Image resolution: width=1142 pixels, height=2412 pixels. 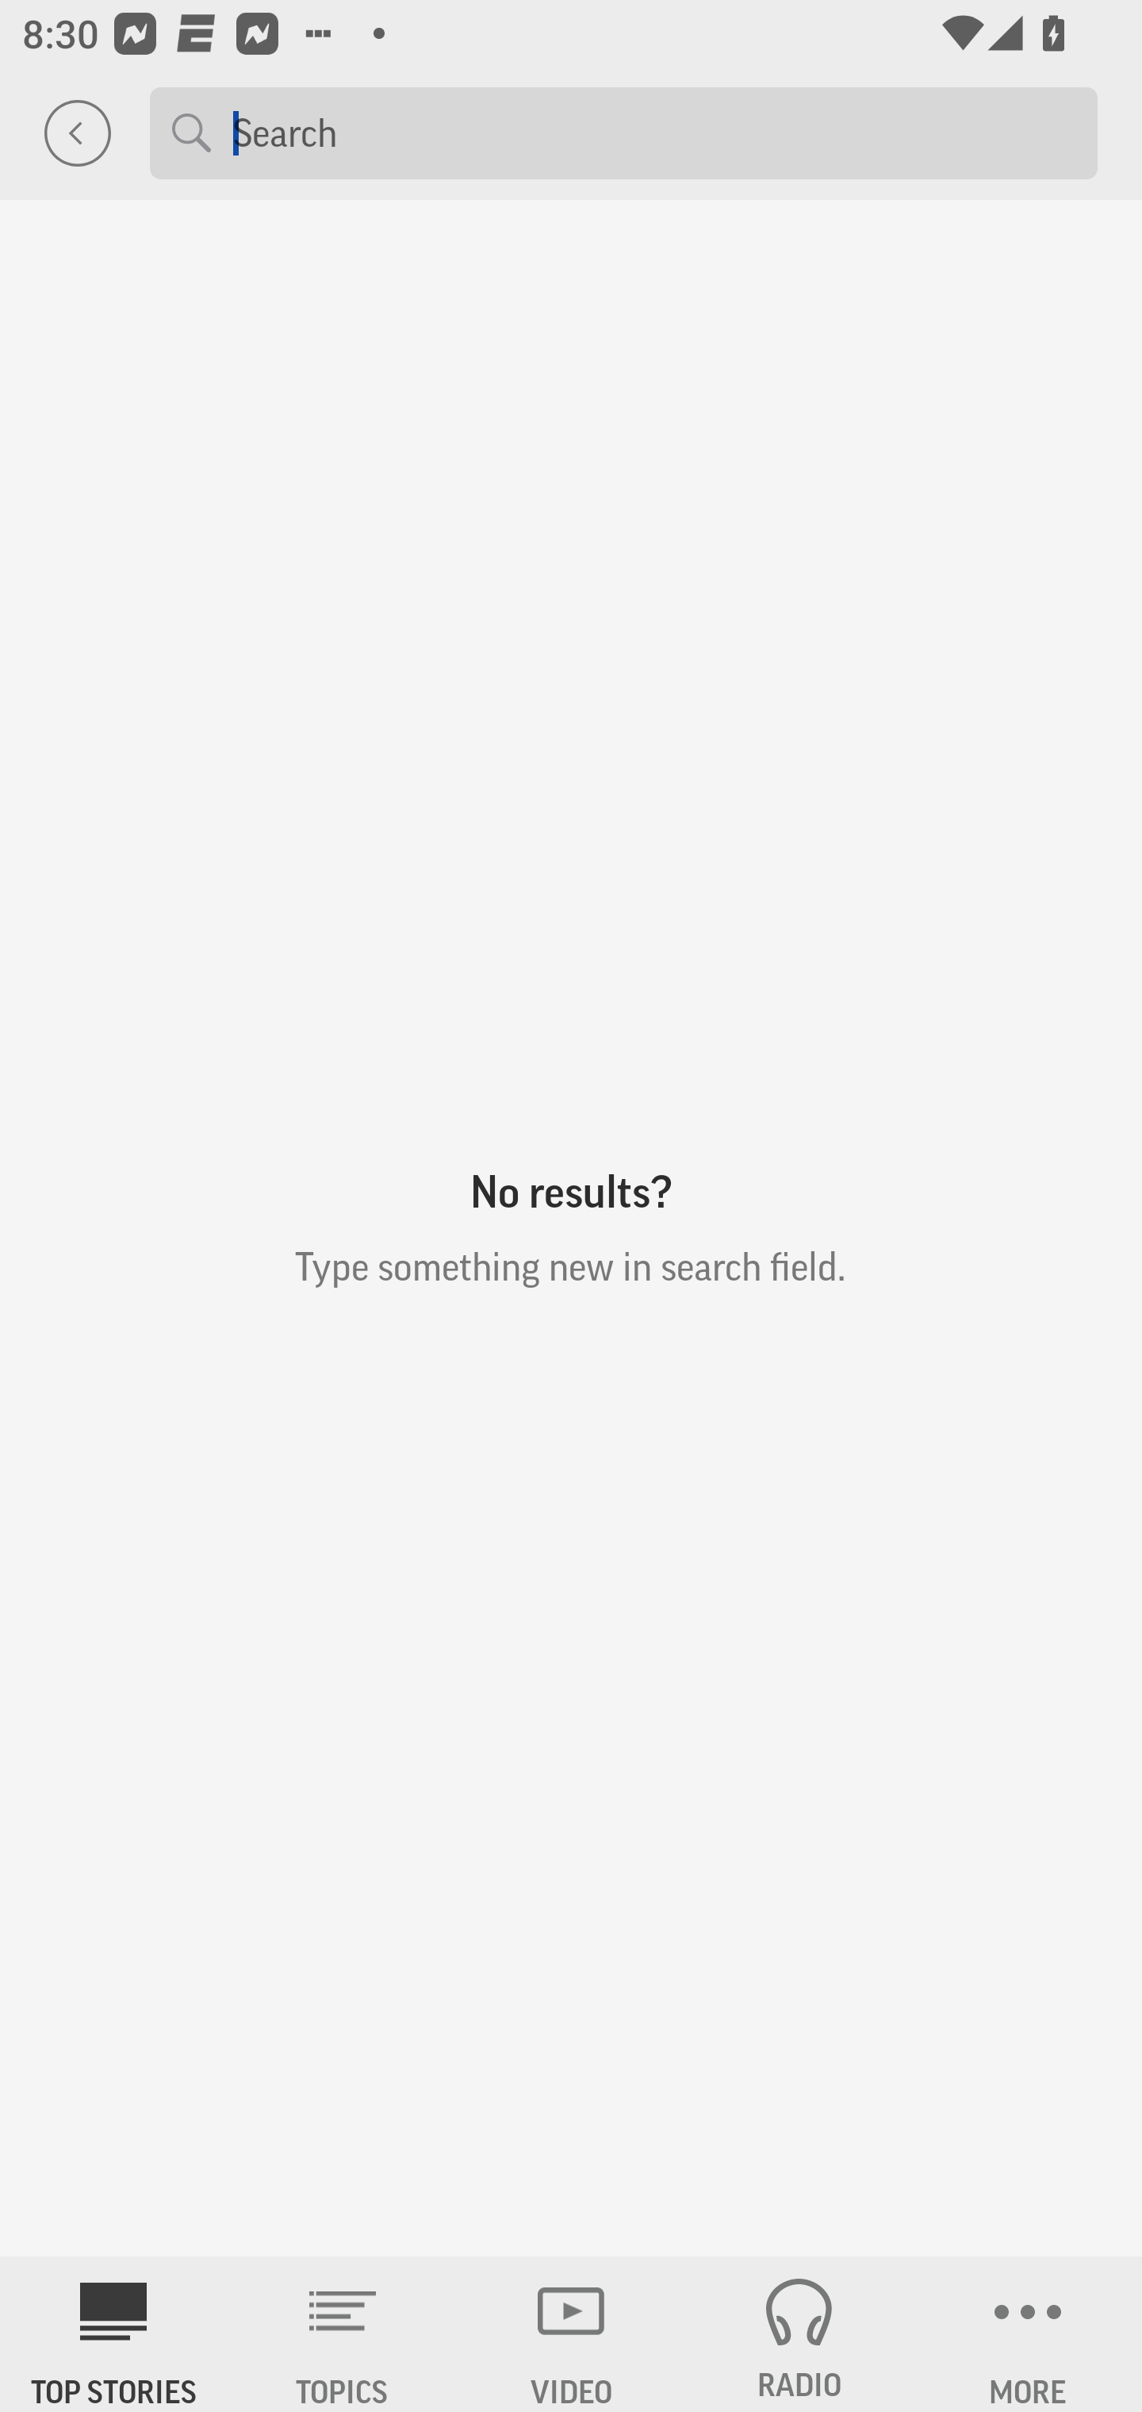 What do you see at coordinates (343, 2334) in the screenshot?
I see `TOPICS` at bounding box center [343, 2334].